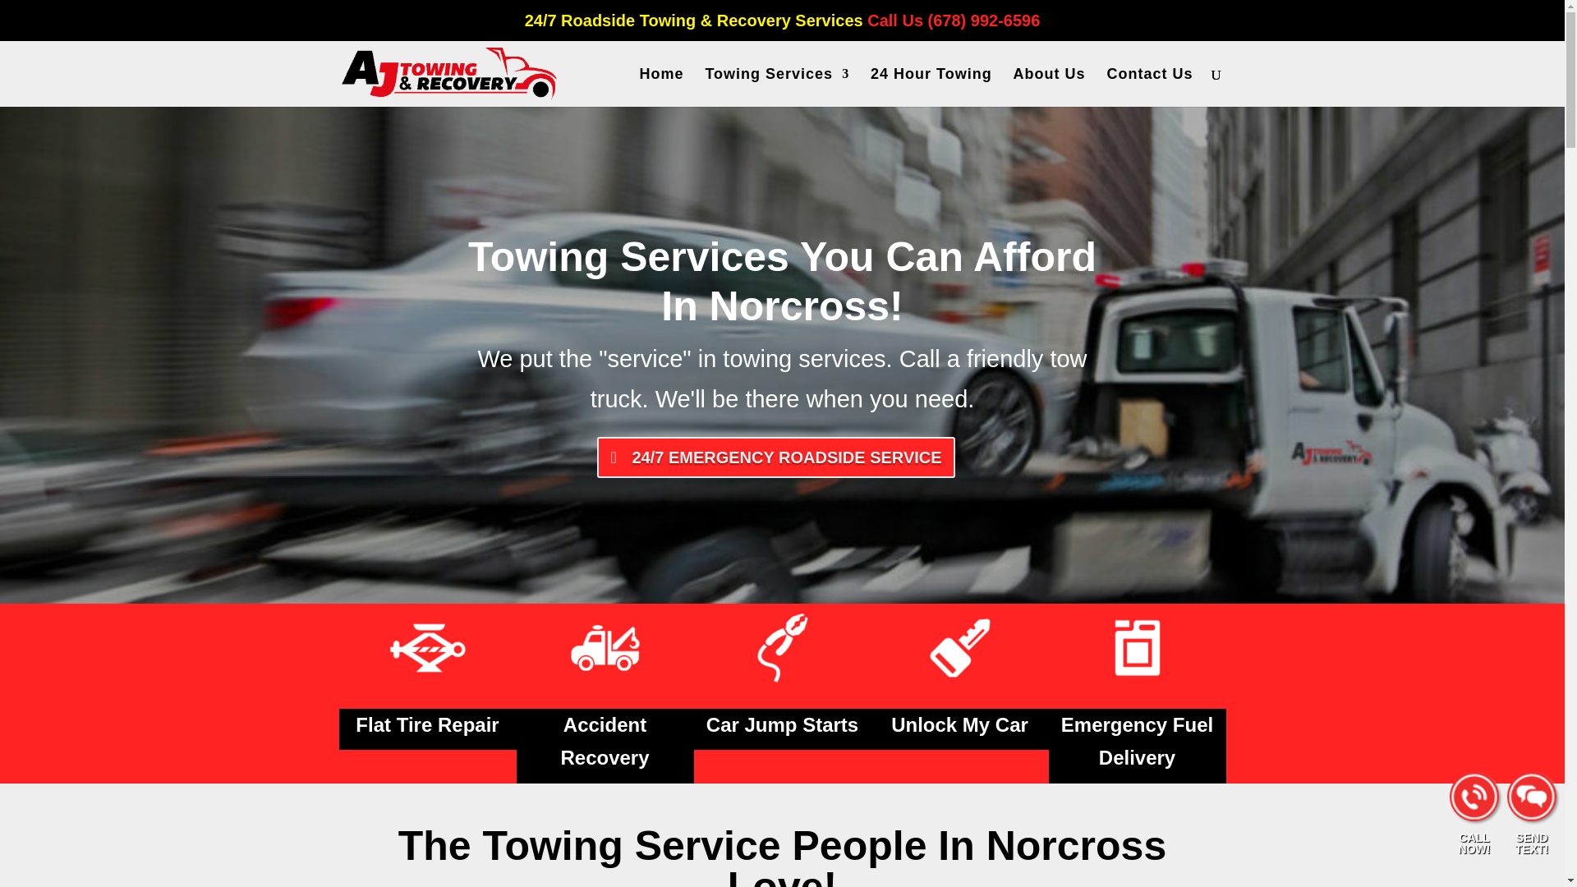 This screenshot has height=887, width=1577. What do you see at coordinates (1149, 87) in the screenshot?
I see `Contact Us` at bounding box center [1149, 87].